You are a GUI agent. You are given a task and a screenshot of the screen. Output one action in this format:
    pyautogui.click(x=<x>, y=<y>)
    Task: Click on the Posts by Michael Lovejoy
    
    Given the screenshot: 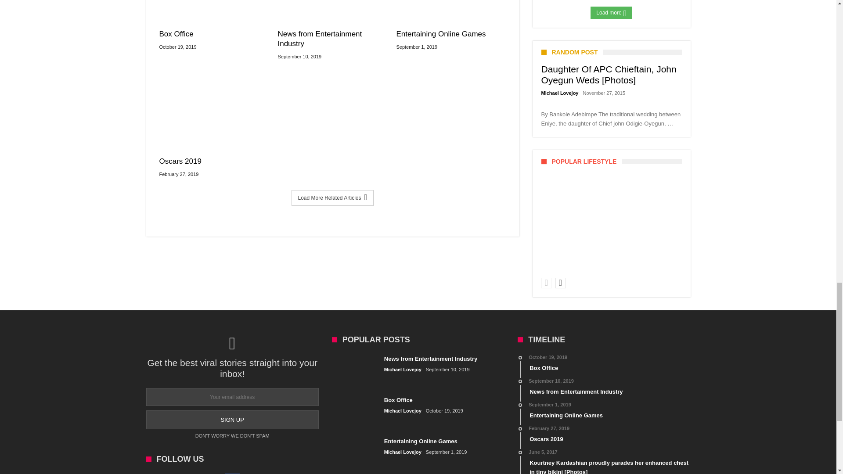 What is the action you would take?
    pyautogui.click(x=559, y=93)
    